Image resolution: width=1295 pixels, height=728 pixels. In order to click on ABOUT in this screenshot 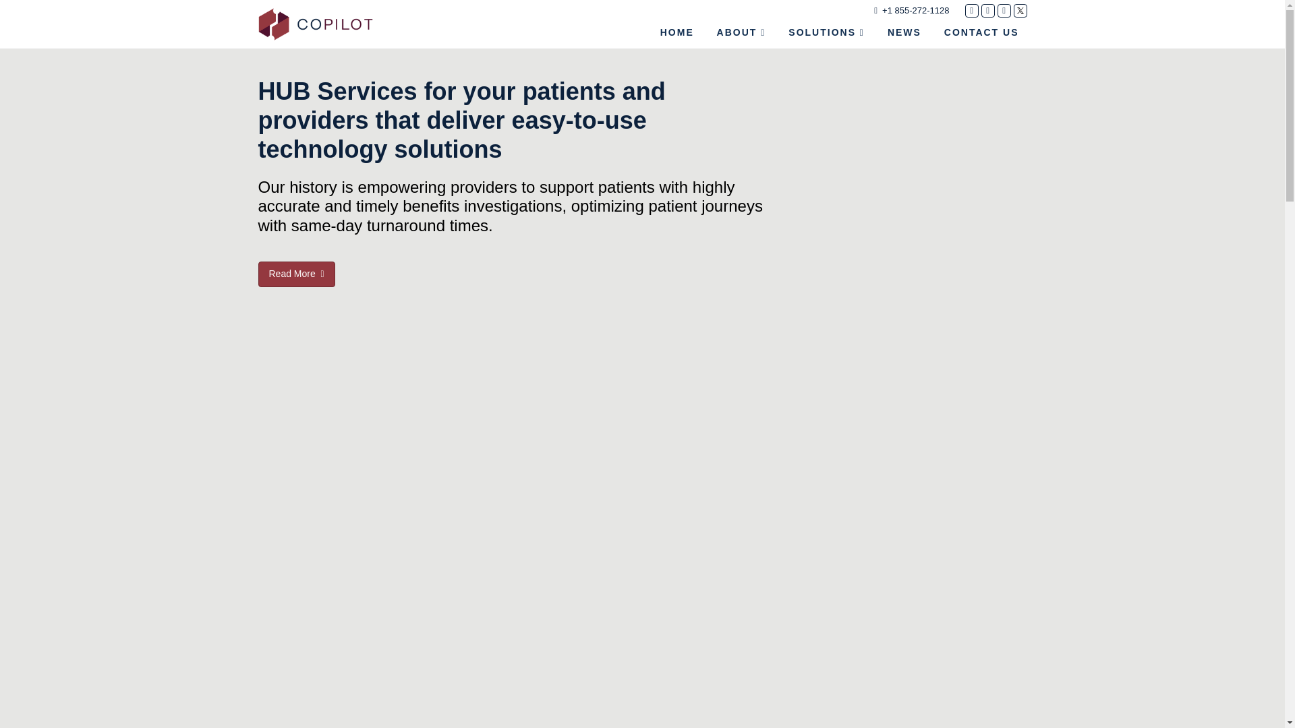, I will do `click(741, 32)`.